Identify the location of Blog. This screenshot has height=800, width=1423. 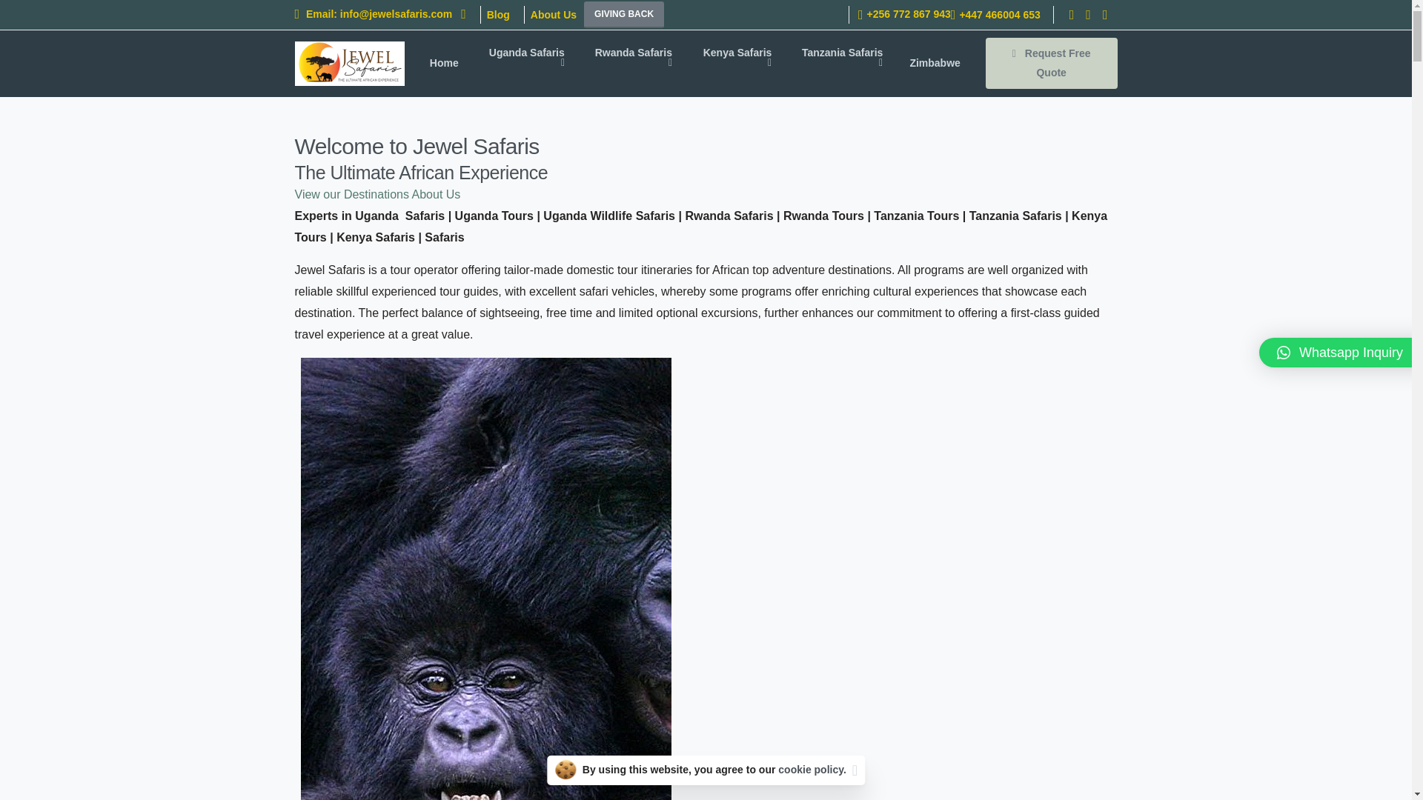
(498, 15).